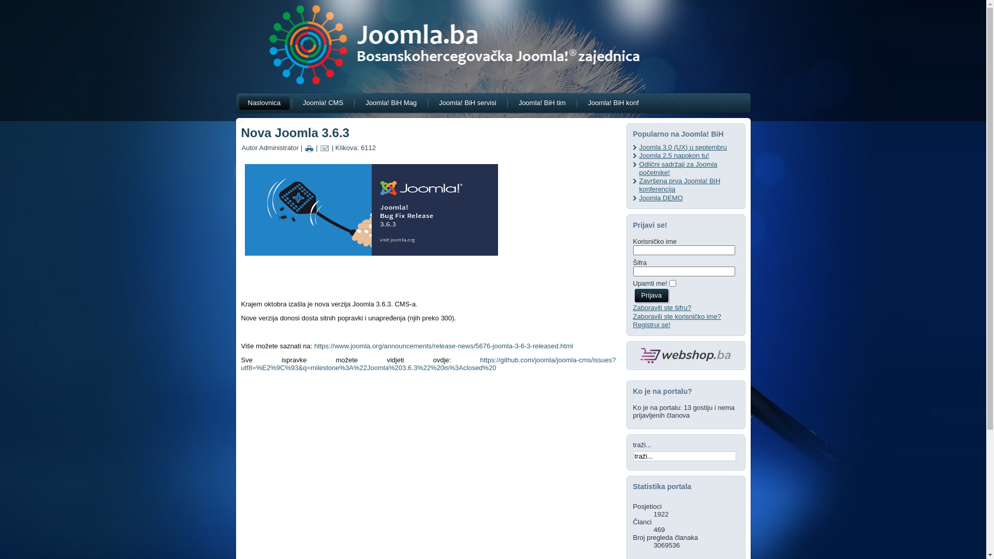 The image size is (994, 559). I want to click on Joomla 3.0 (UX) u septembru, so click(683, 147).